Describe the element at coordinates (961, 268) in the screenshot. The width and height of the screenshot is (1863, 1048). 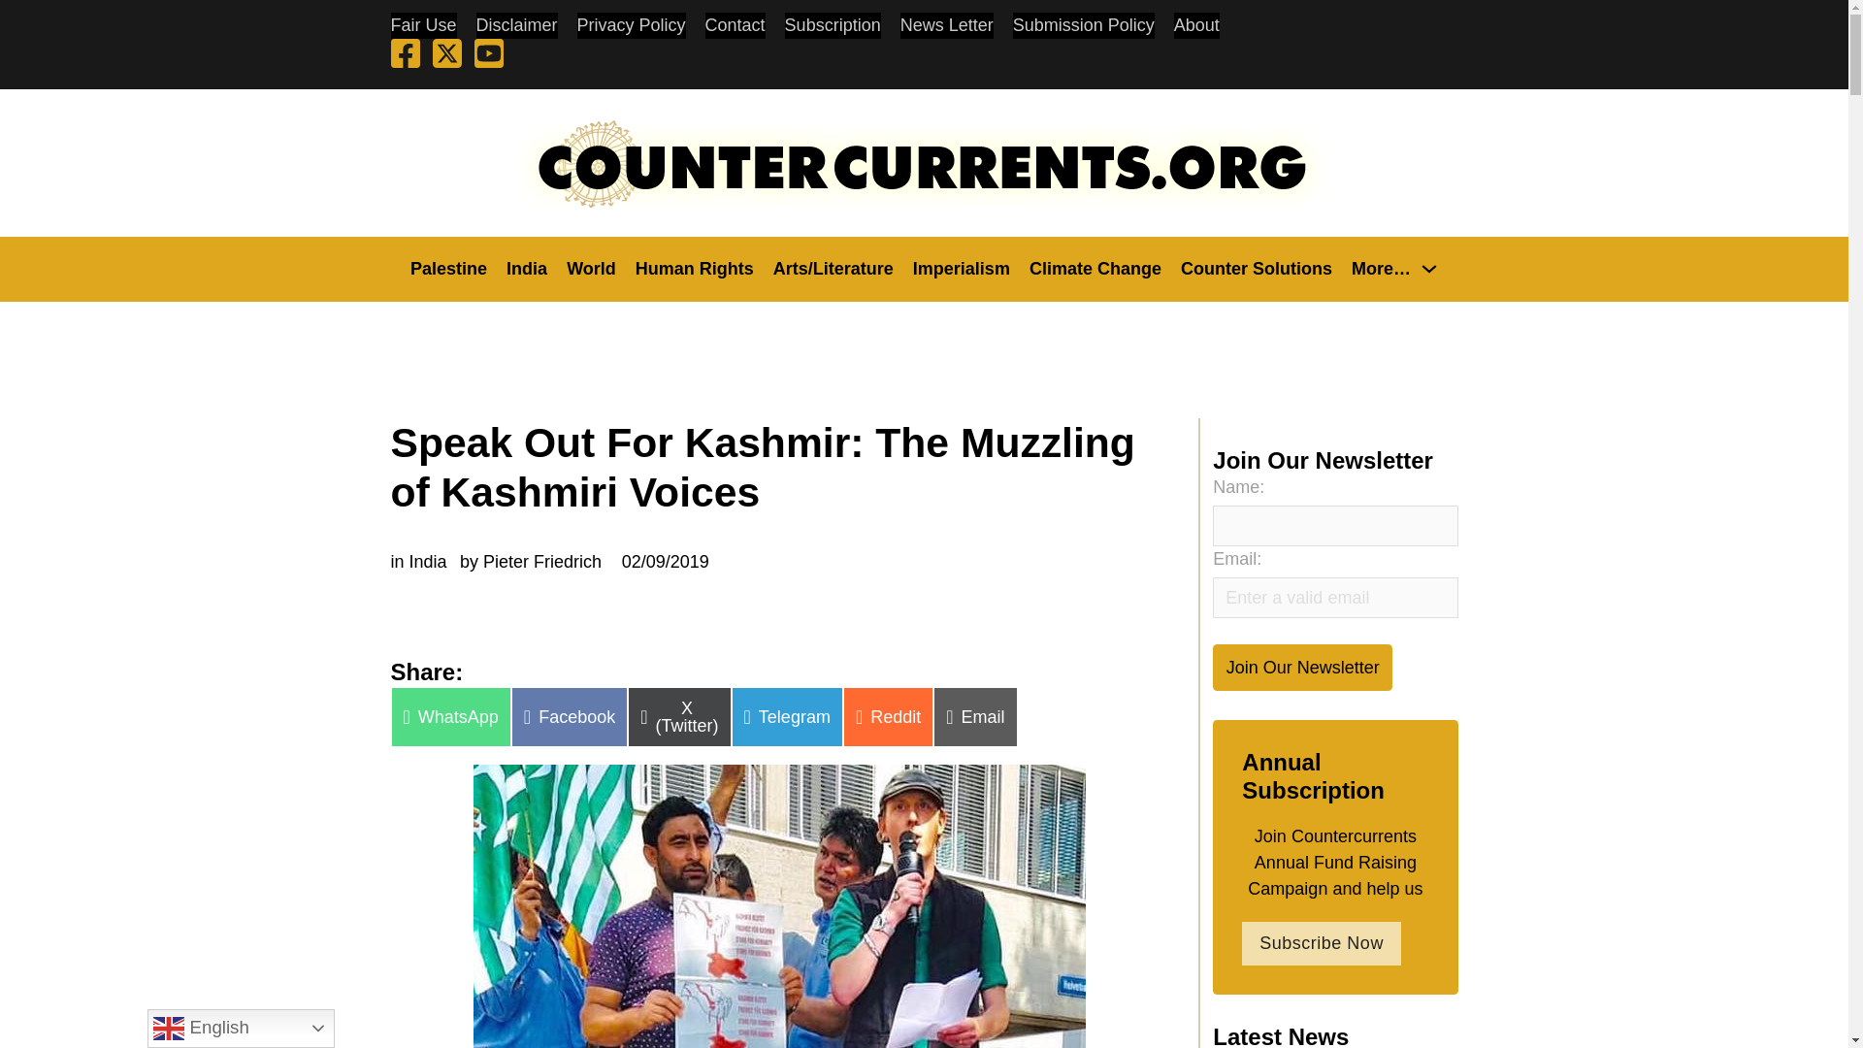
I see `Imperialism` at that location.